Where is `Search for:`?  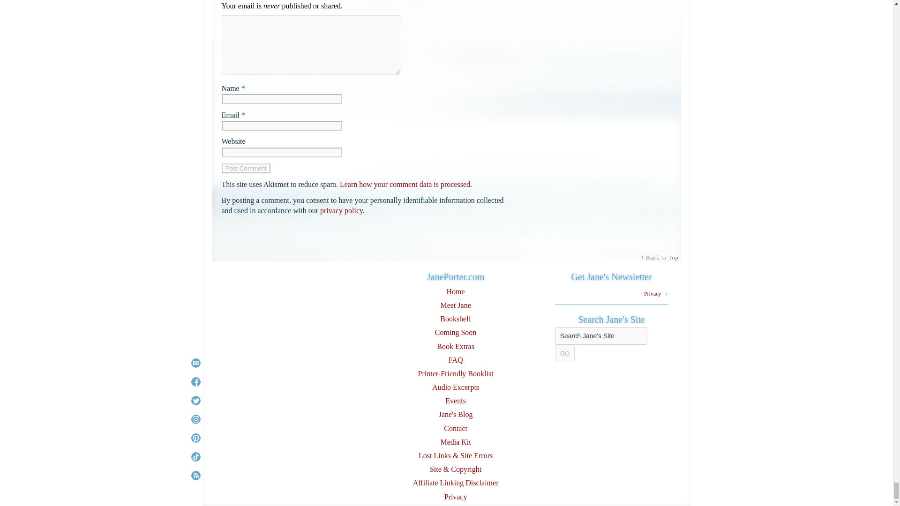 Search for: is located at coordinates (601, 335).